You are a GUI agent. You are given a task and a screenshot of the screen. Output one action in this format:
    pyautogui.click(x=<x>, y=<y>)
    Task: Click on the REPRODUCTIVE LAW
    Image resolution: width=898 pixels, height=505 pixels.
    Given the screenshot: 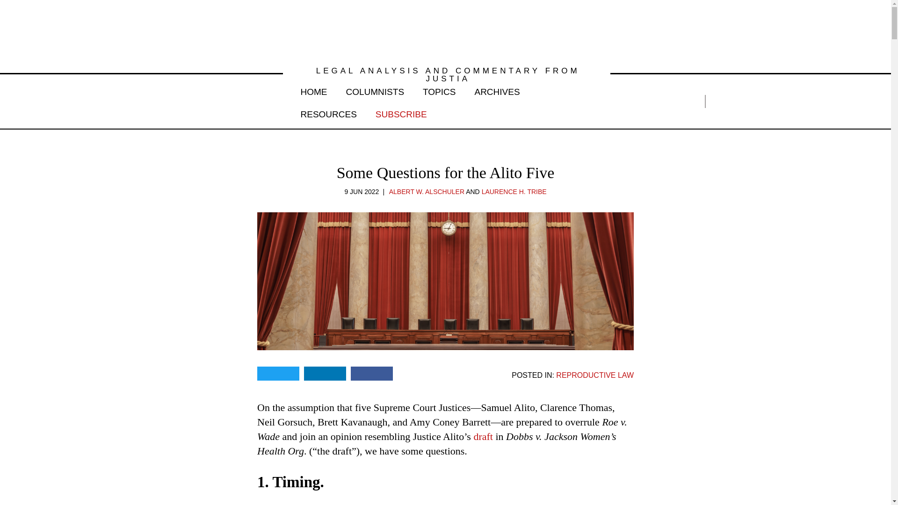 What is the action you would take?
    pyautogui.click(x=595, y=375)
    